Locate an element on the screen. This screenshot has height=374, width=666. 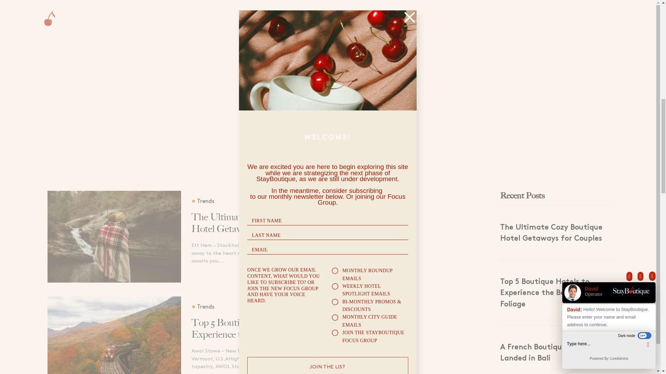
Trends is located at coordinates (203, 201).